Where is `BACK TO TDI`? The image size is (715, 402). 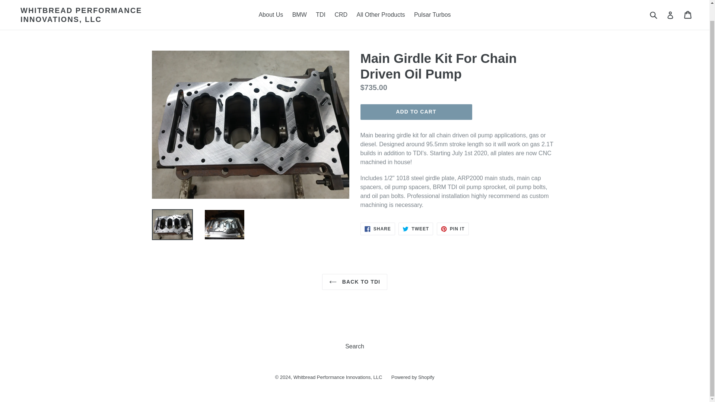
BACK TO TDI is located at coordinates (413, 377).